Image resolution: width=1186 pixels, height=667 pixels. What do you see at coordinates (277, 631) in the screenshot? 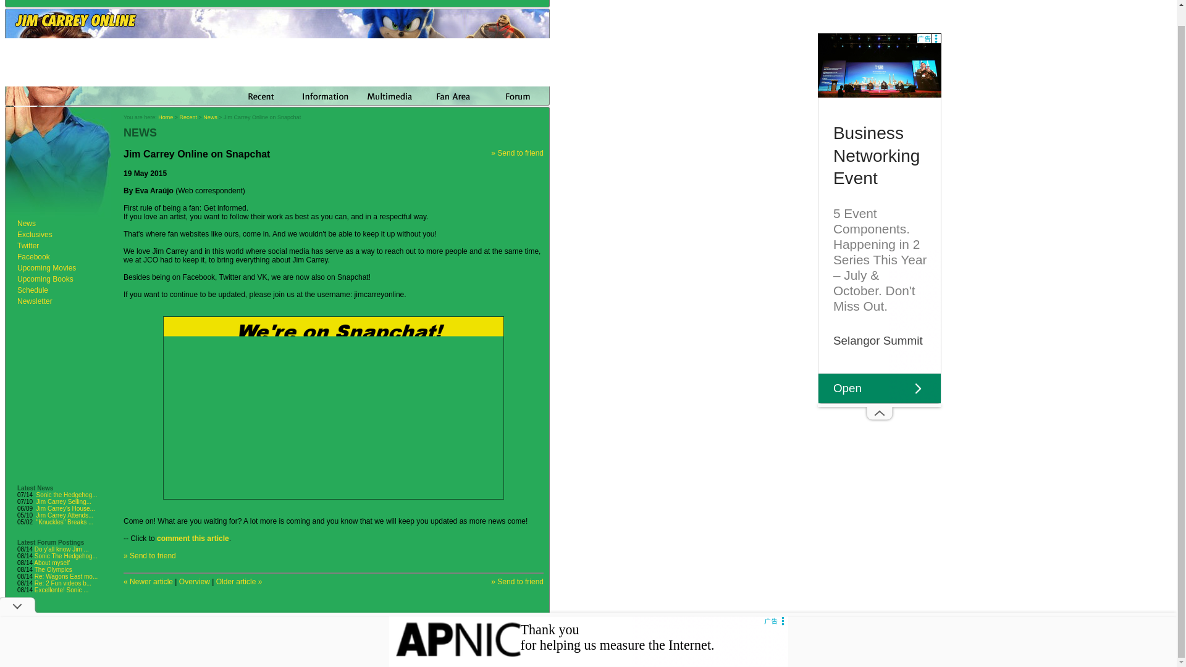
I see `Advertisement` at bounding box center [277, 631].